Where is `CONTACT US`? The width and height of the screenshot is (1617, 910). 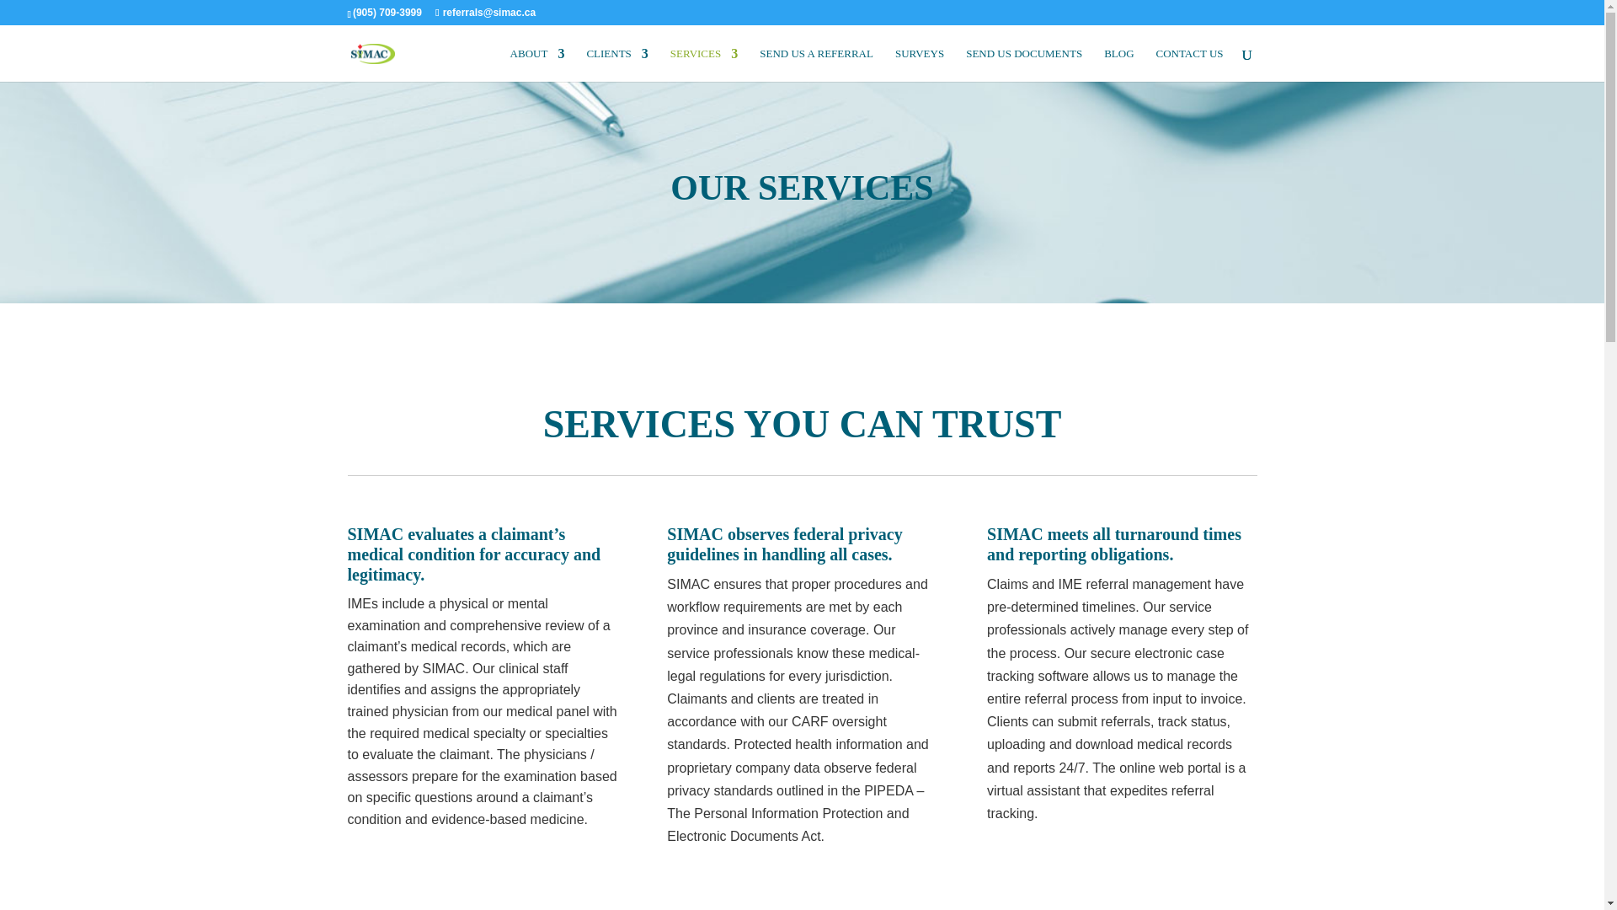 CONTACT US is located at coordinates (1189, 65).